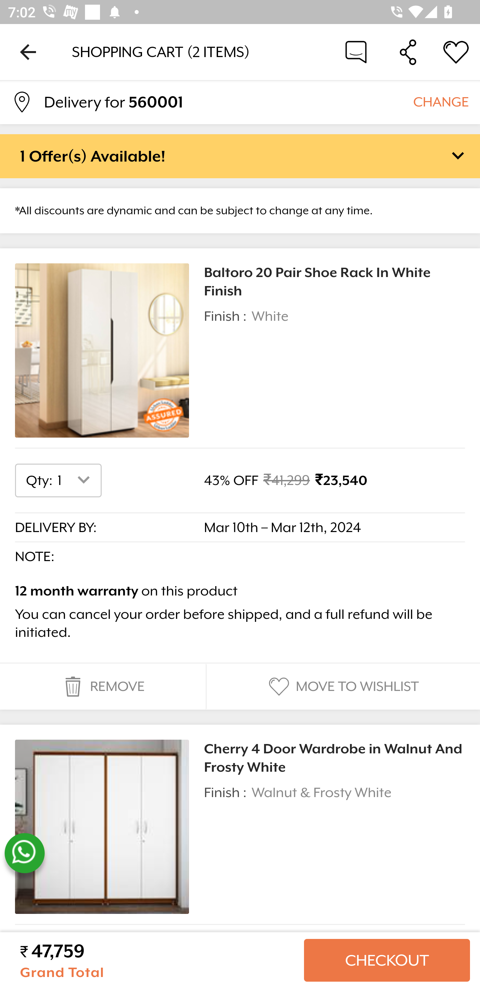 The image size is (480, 988). What do you see at coordinates (157, 960) in the screenshot?
I see `₹ 47,759 Grand Total` at bounding box center [157, 960].